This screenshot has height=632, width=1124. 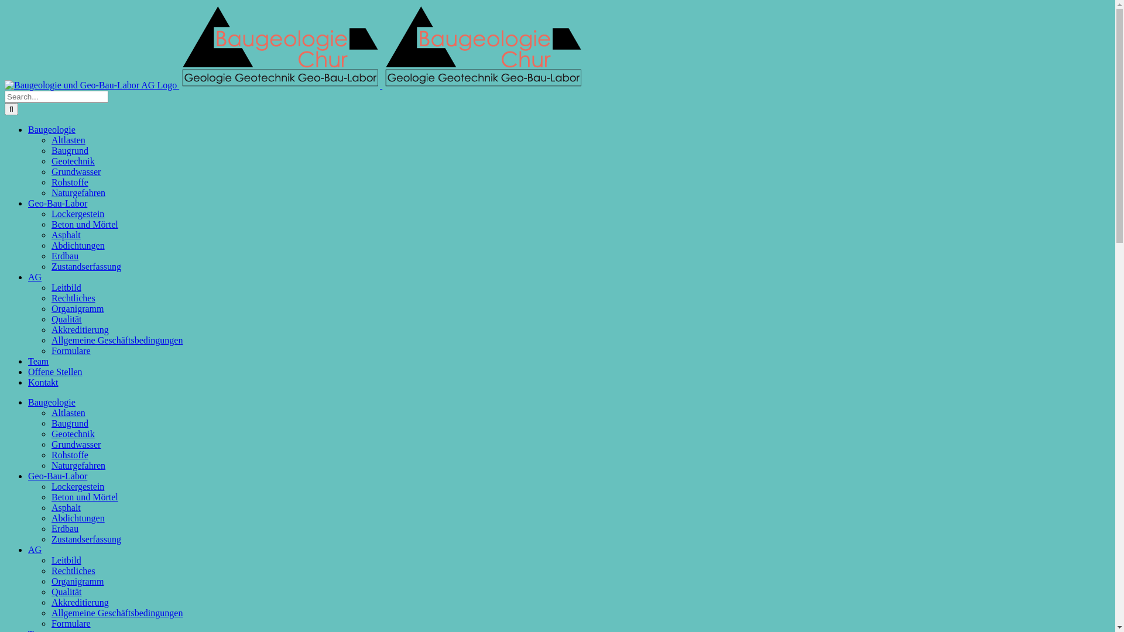 What do you see at coordinates (74, 298) in the screenshot?
I see `Rechtliches` at bounding box center [74, 298].